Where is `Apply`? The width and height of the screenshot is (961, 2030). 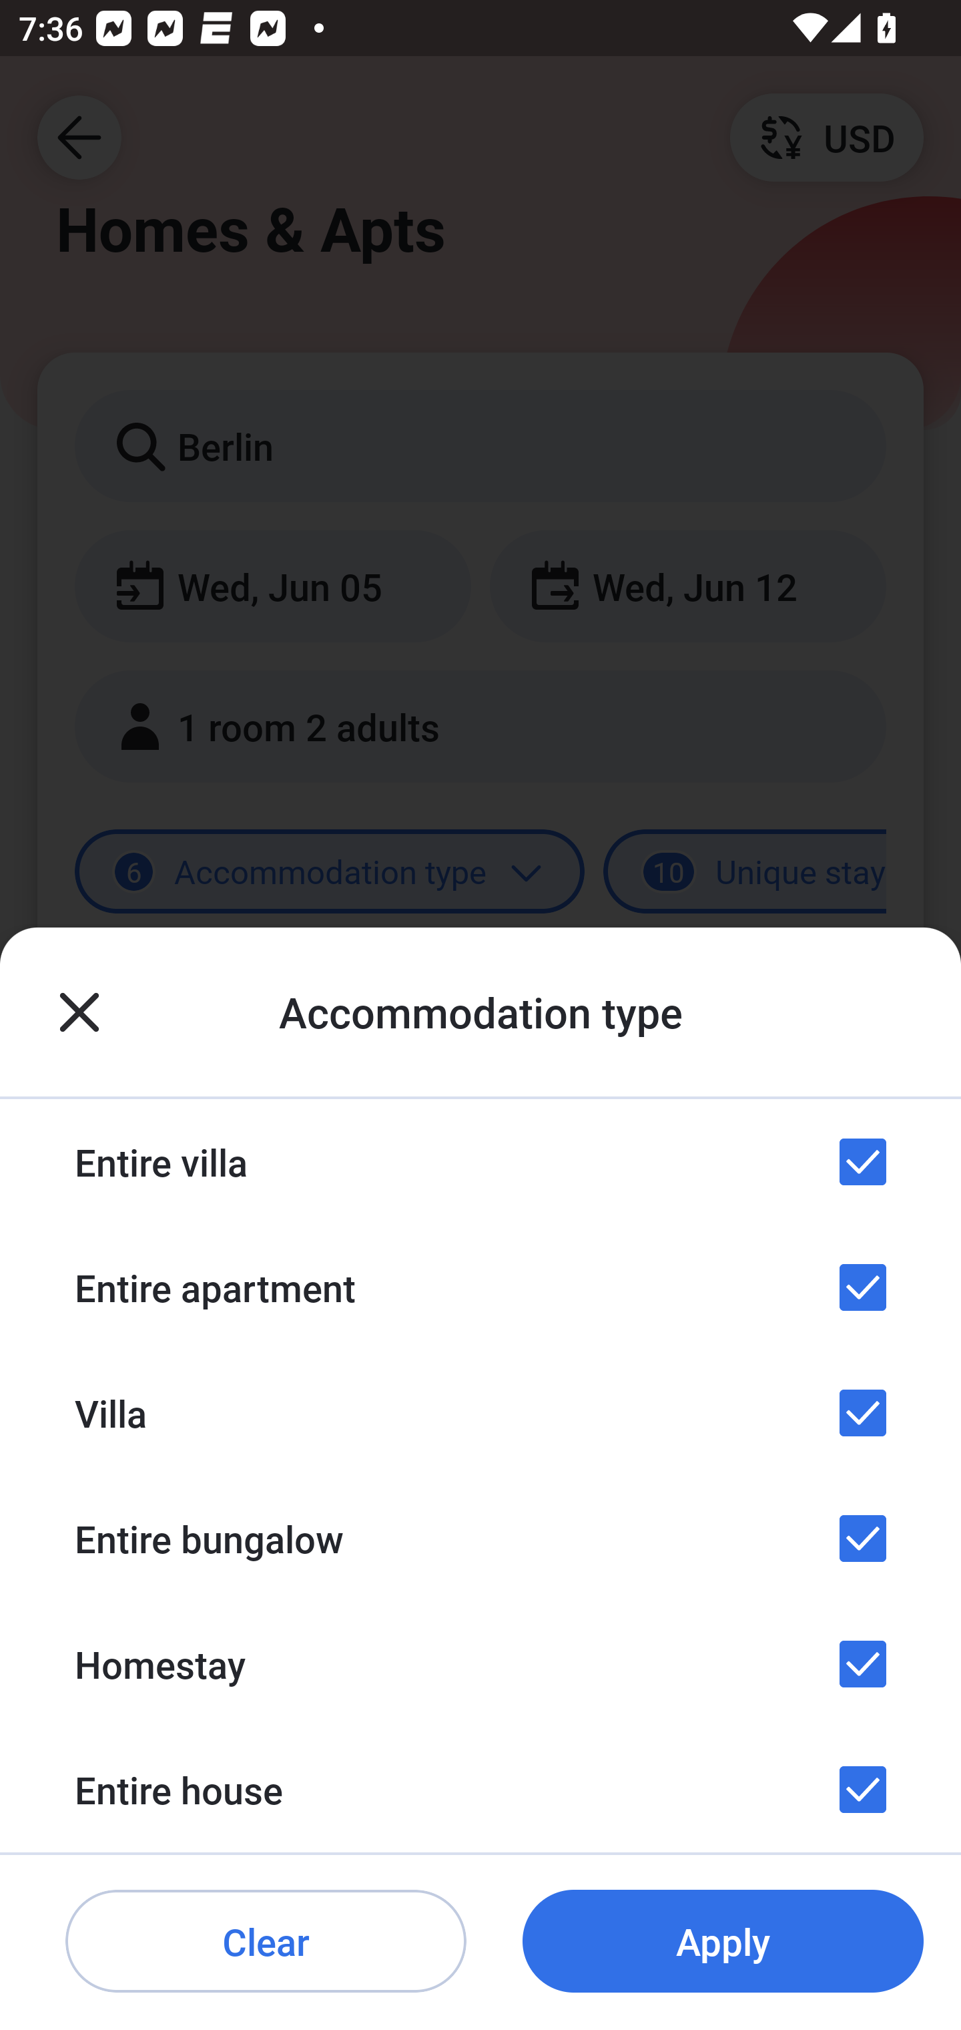
Apply is located at coordinates (723, 1942).